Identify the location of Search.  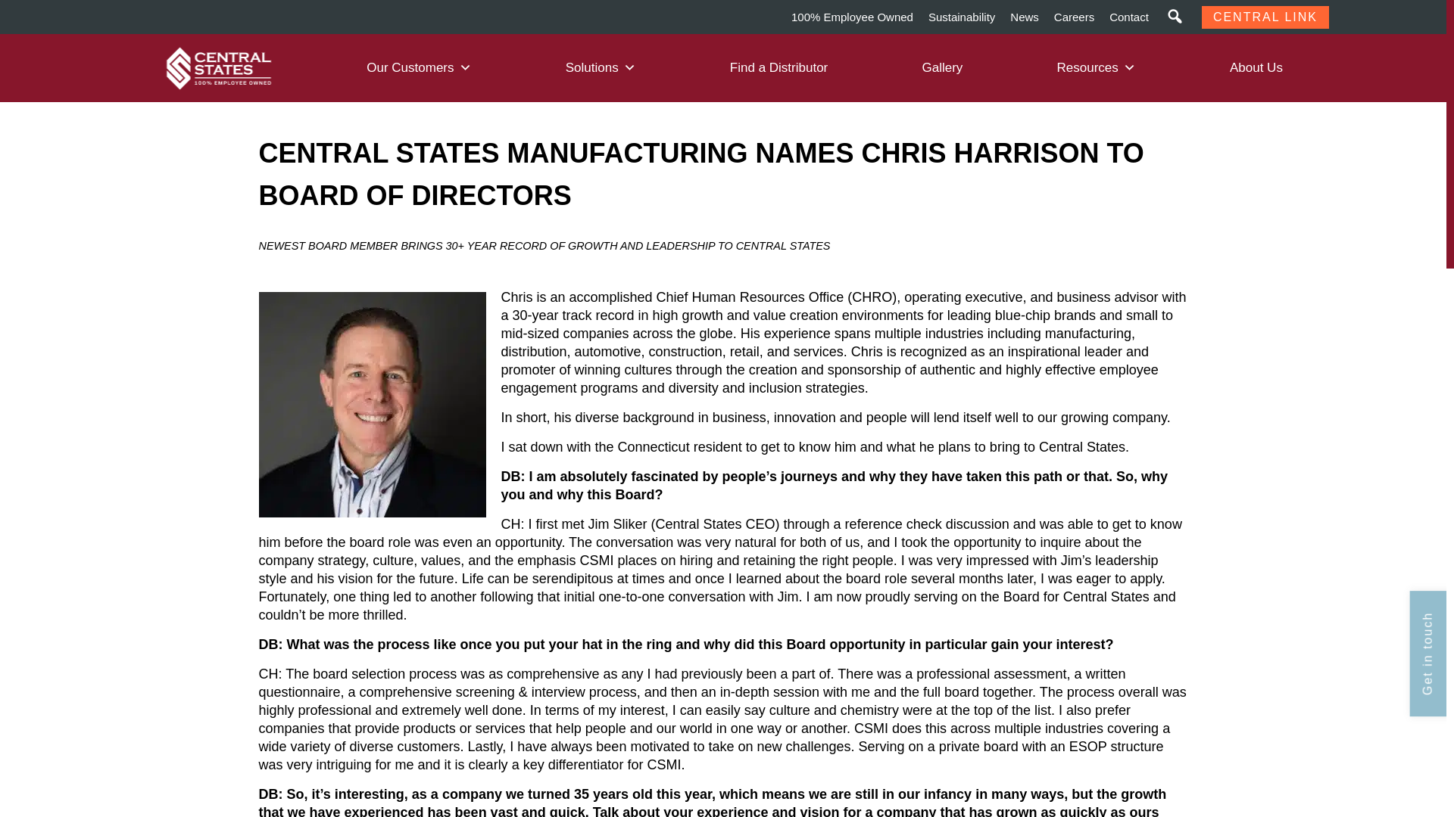
(18, 18).